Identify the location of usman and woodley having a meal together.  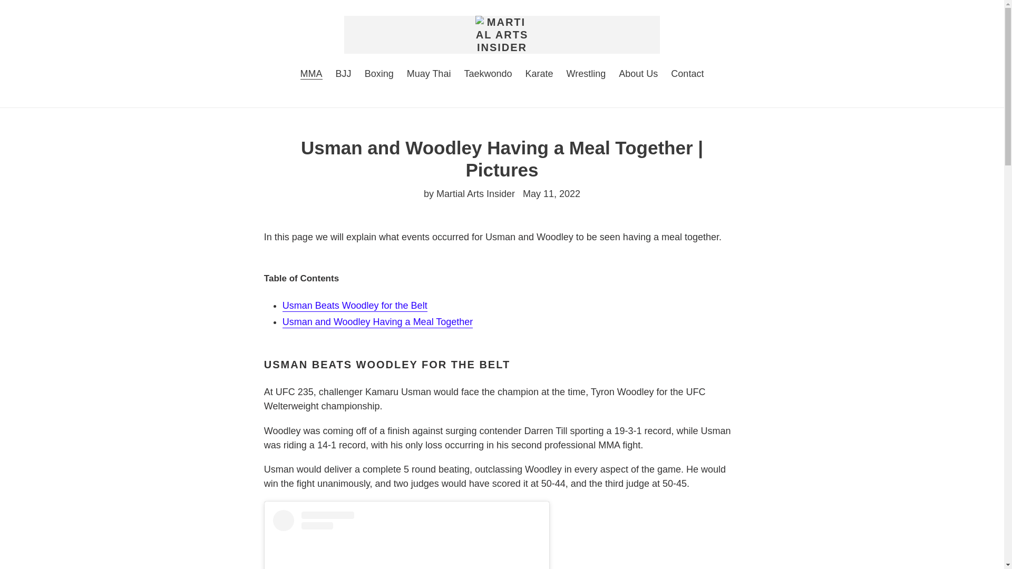
(377, 322).